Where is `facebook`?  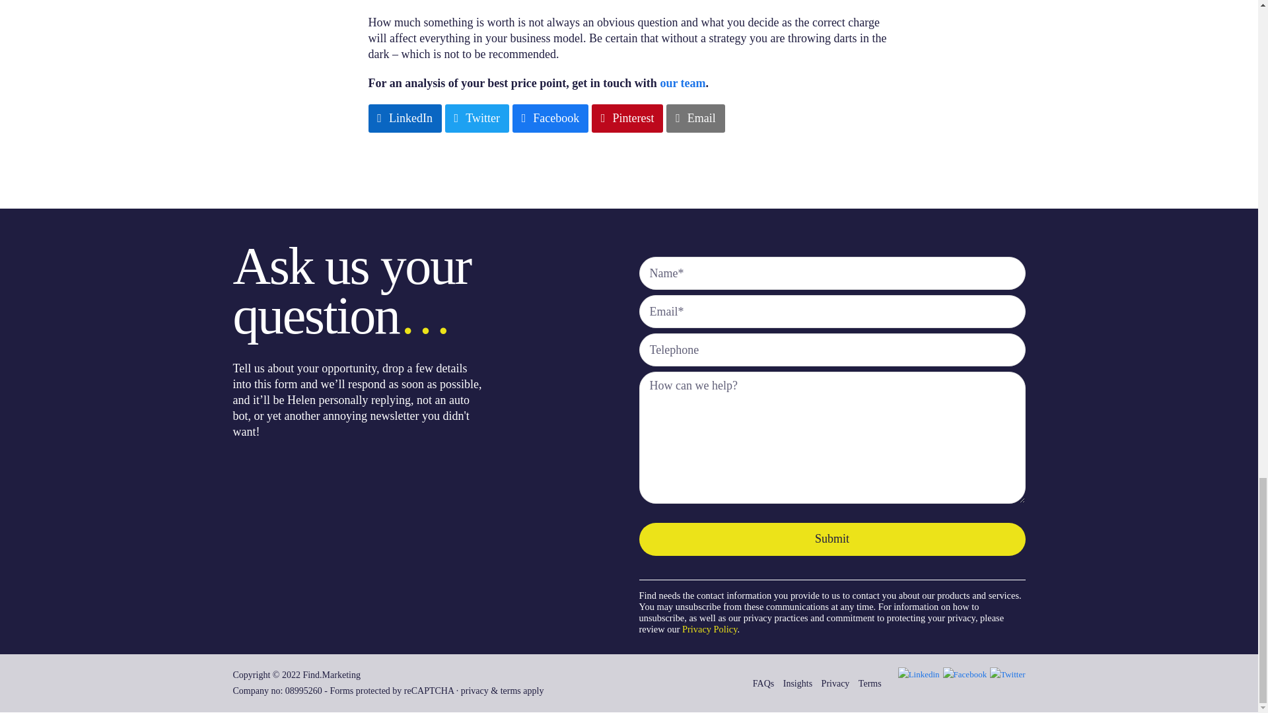
facebook is located at coordinates (966, 674).